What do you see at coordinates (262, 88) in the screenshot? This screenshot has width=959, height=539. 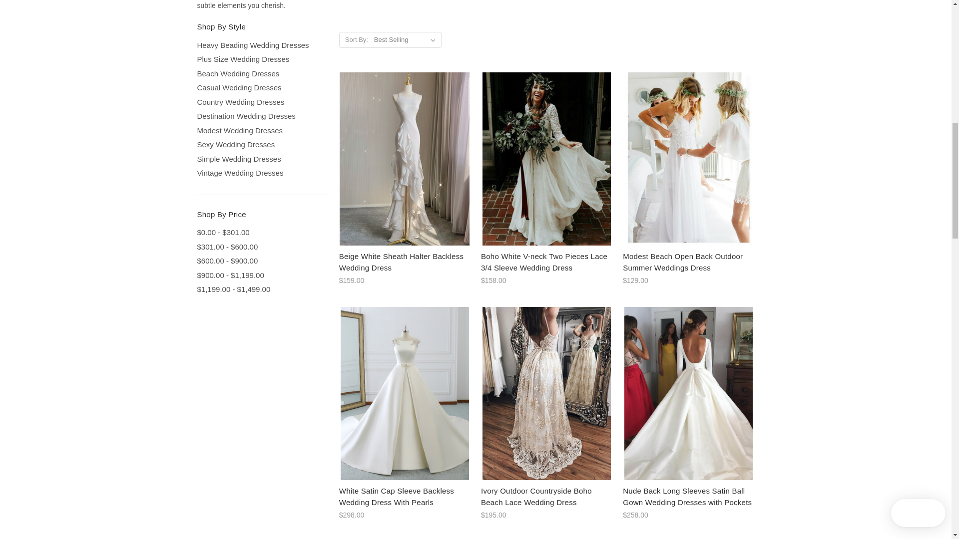 I see `Casual Wedding Dresses` at bounding box center [262, 88].